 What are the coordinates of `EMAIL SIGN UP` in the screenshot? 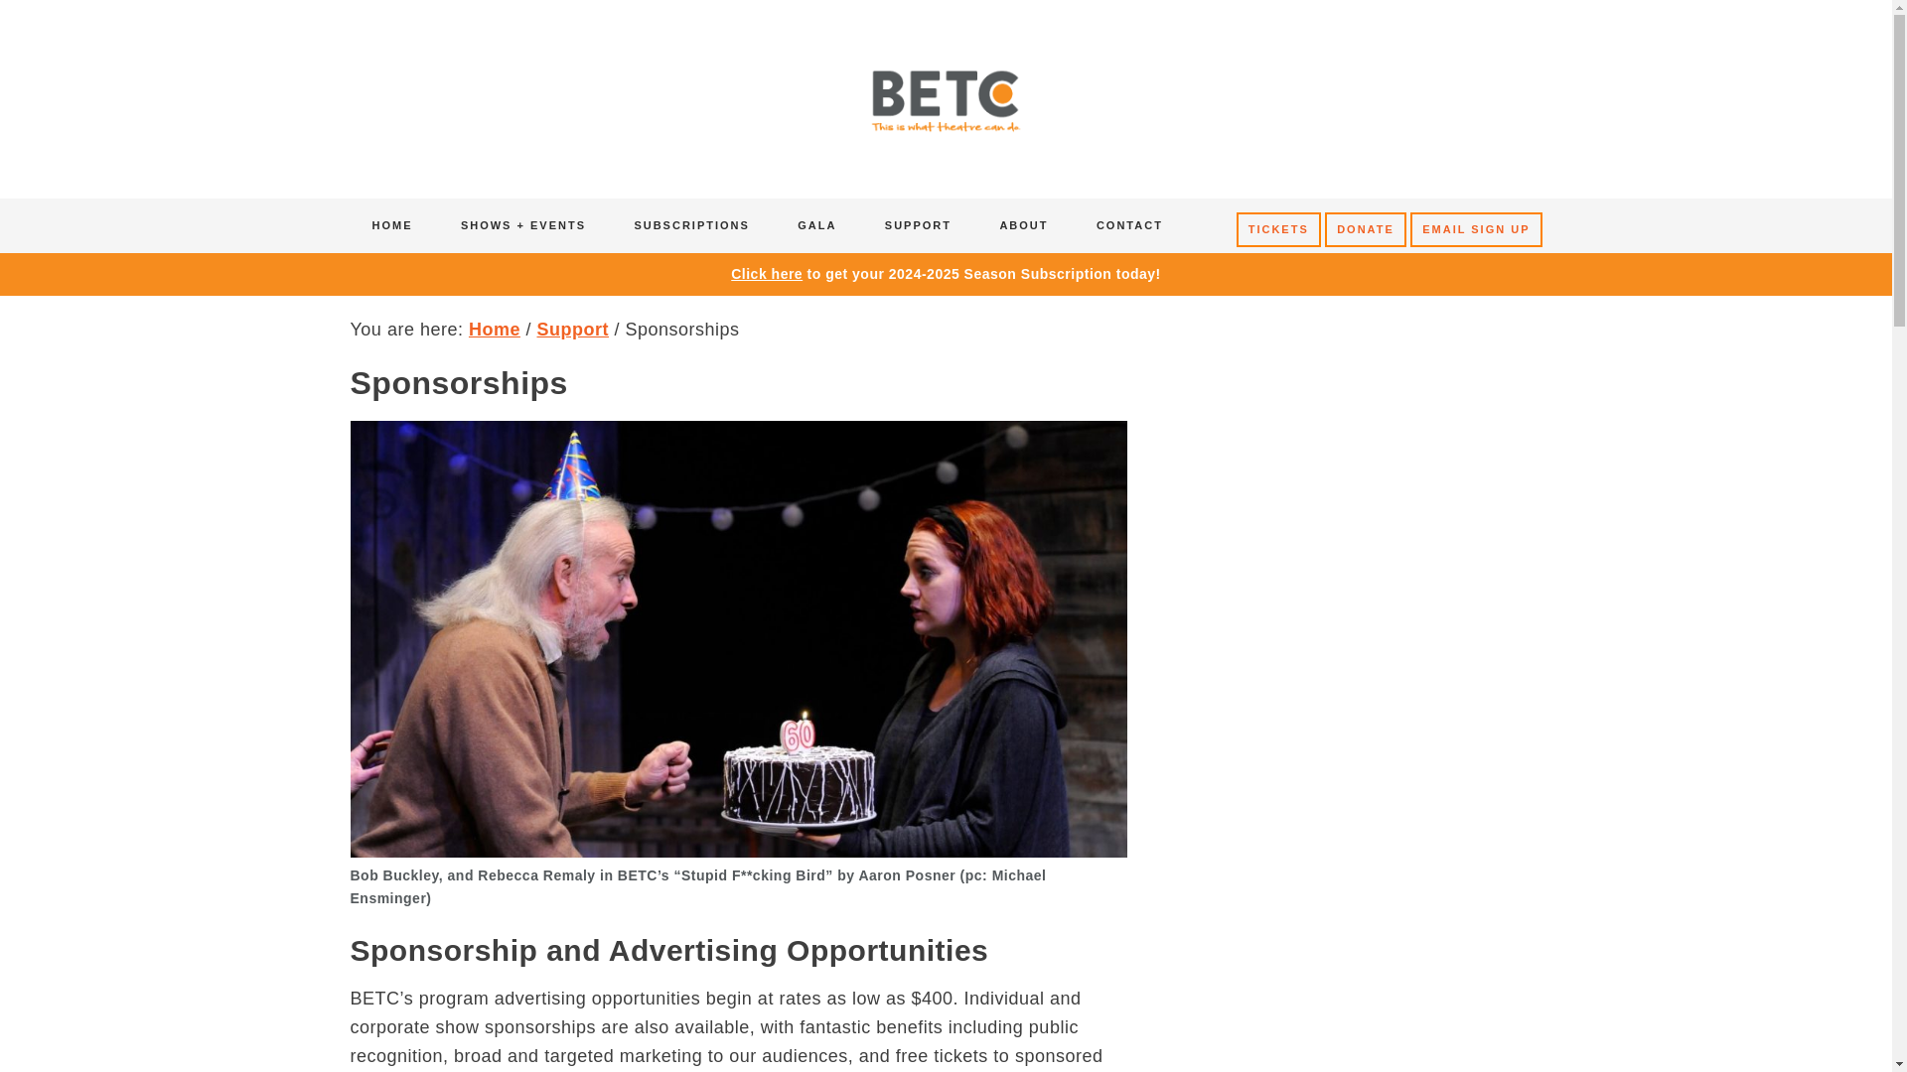 It's located at (1476, 229).